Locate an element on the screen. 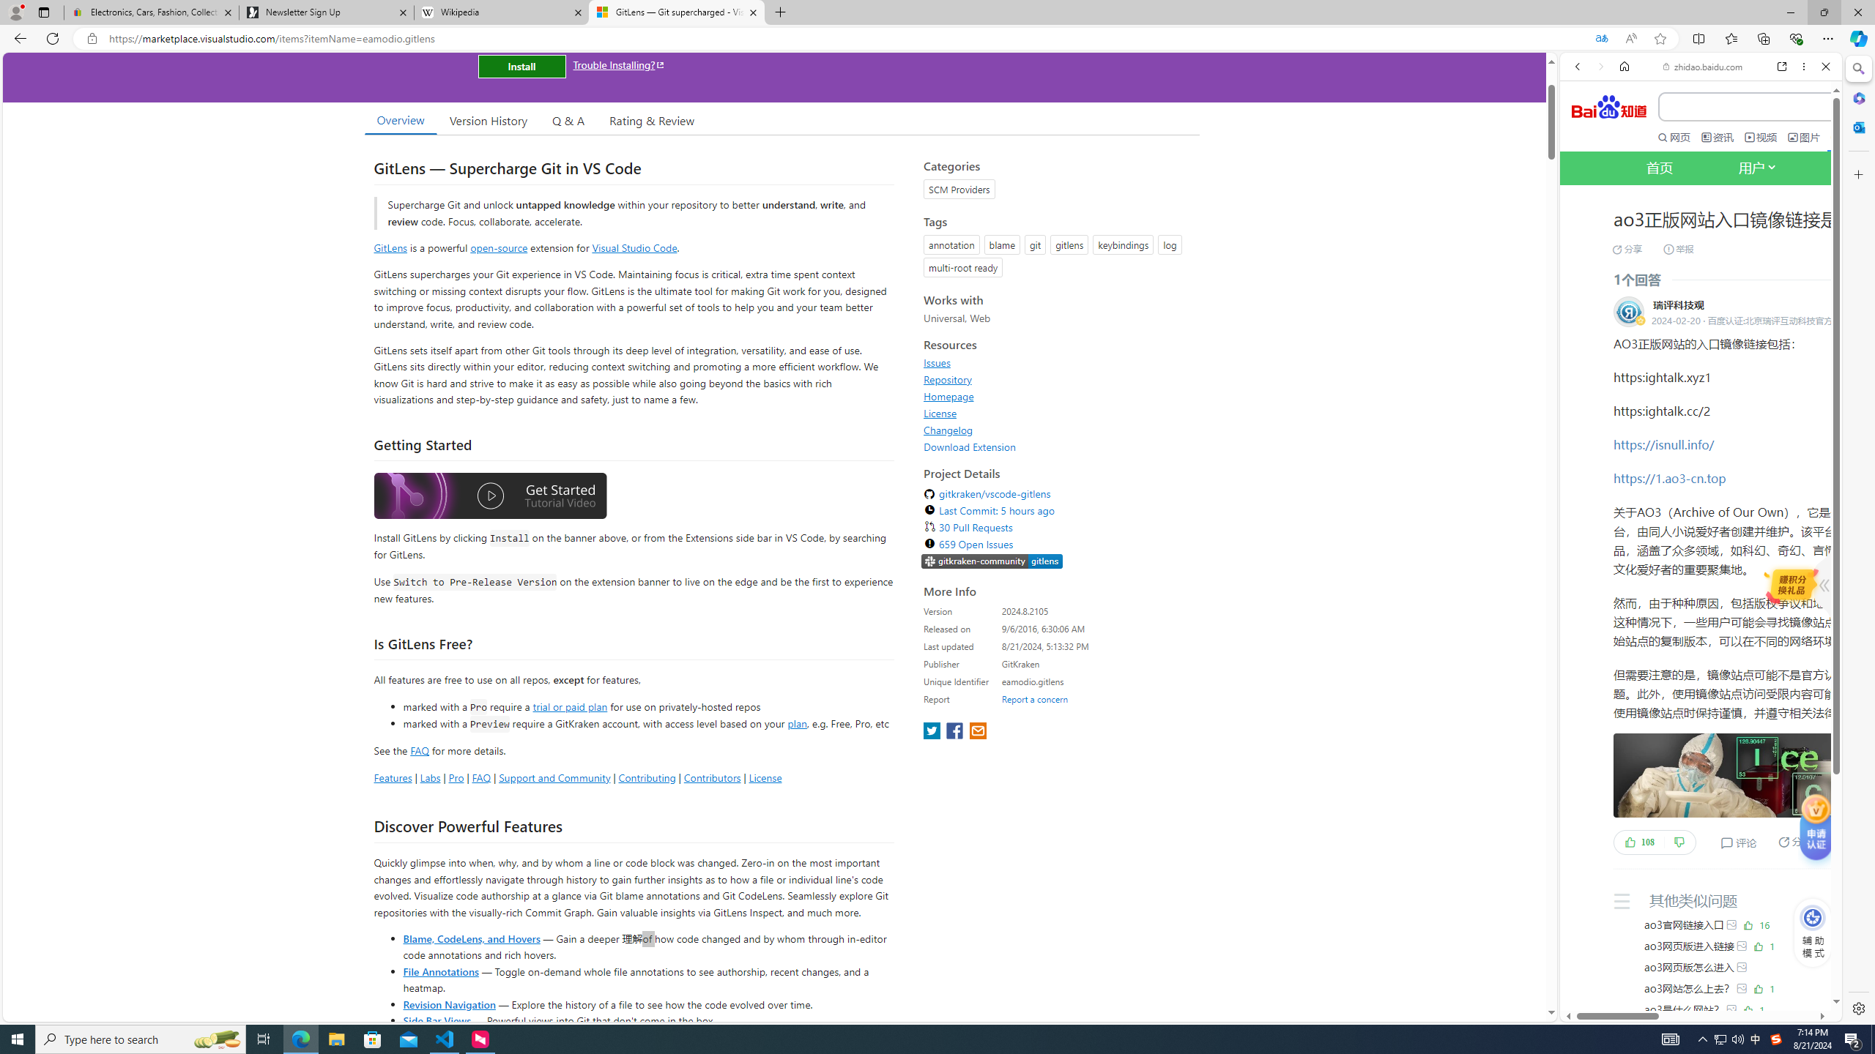  GitLens is located at coordinates (391, 247).